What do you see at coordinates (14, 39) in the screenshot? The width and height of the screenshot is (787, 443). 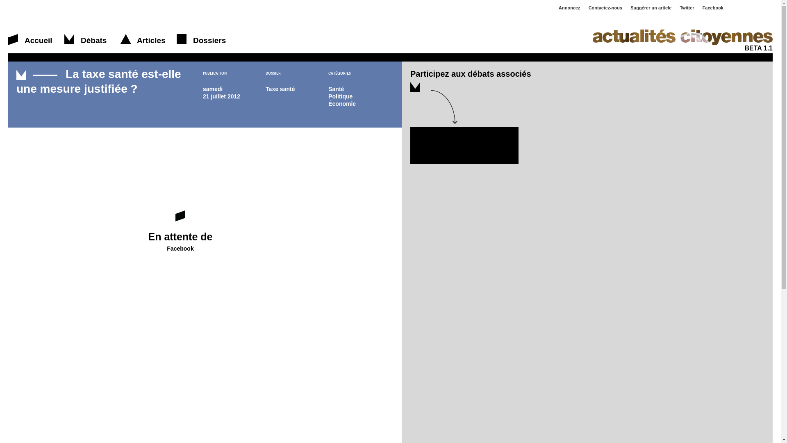 I see `Accueil` at bounding box center [14, 39].